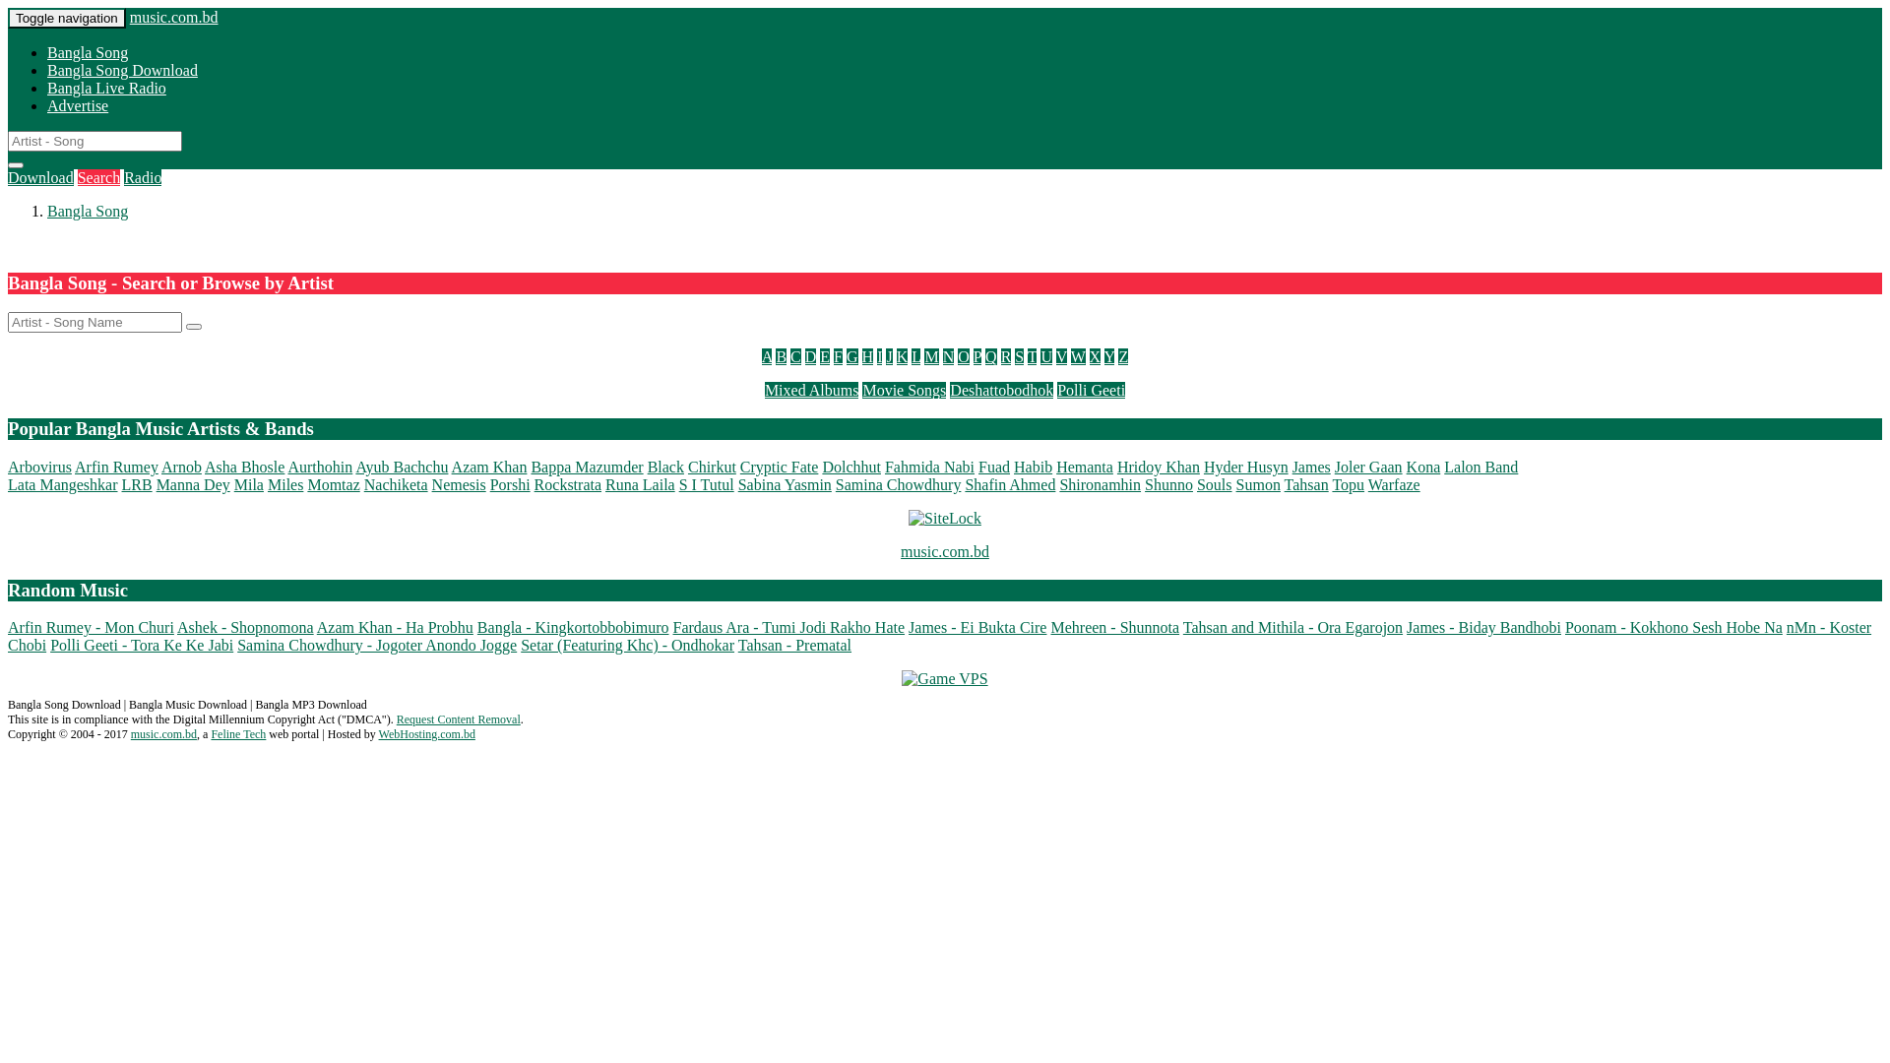 This screenshot has width=1890, height=1063. Describe the element at coordinates (949, 356) in the screenshot. I see `N` at that location.